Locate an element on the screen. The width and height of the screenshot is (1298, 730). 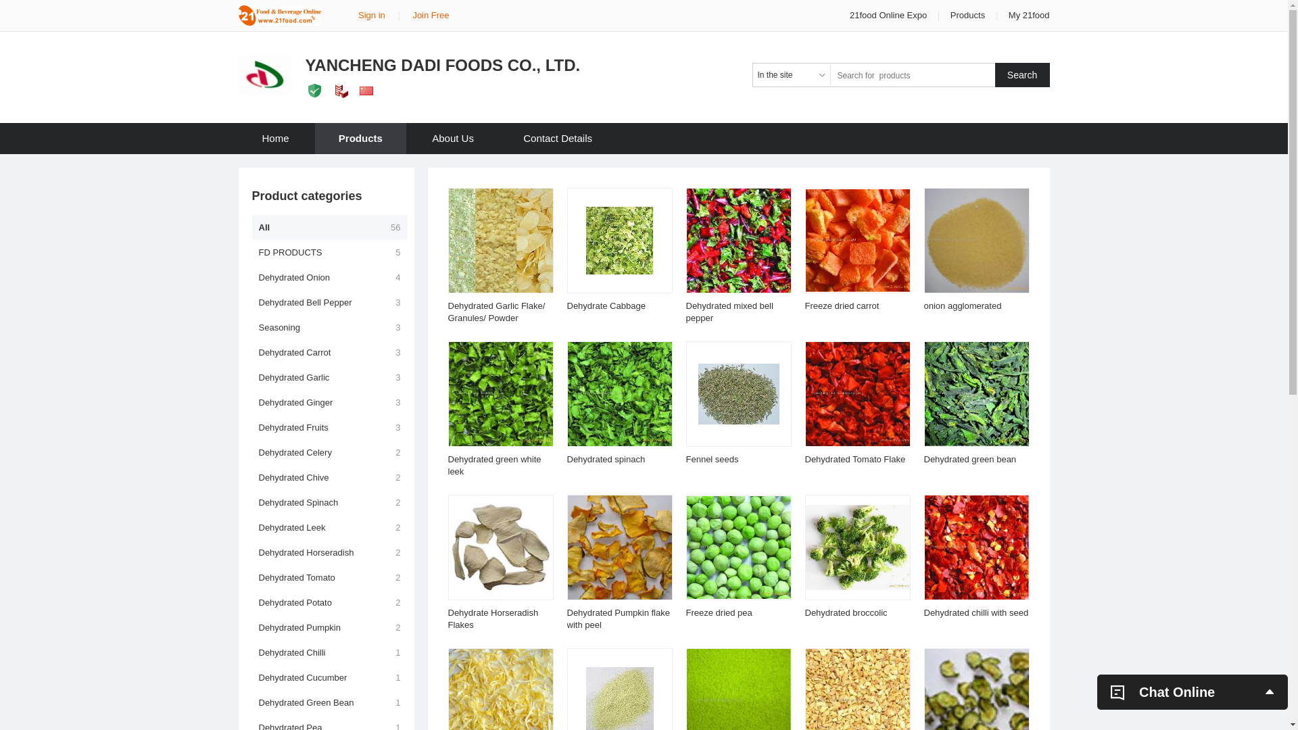
Freeze dried carrot is located at coordinates (842, 306).